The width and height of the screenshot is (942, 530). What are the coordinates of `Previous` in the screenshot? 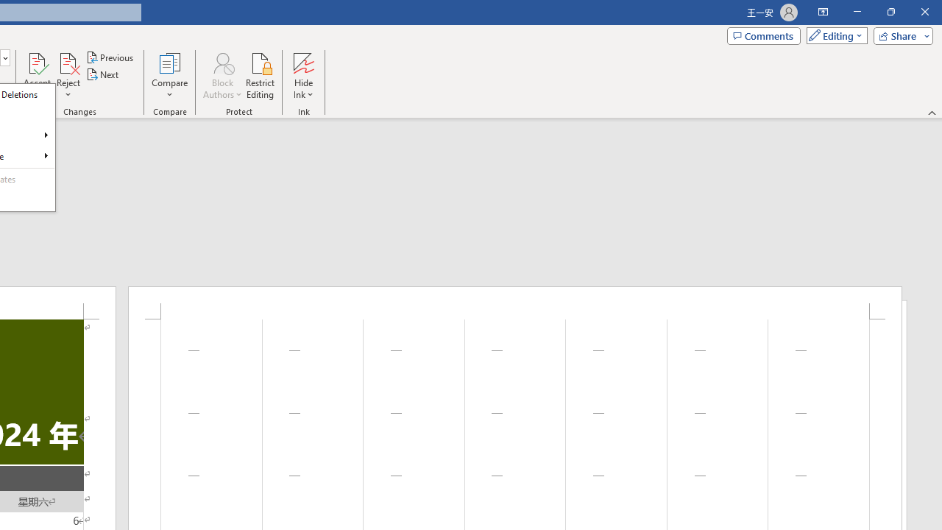 It's located at (110, 57).